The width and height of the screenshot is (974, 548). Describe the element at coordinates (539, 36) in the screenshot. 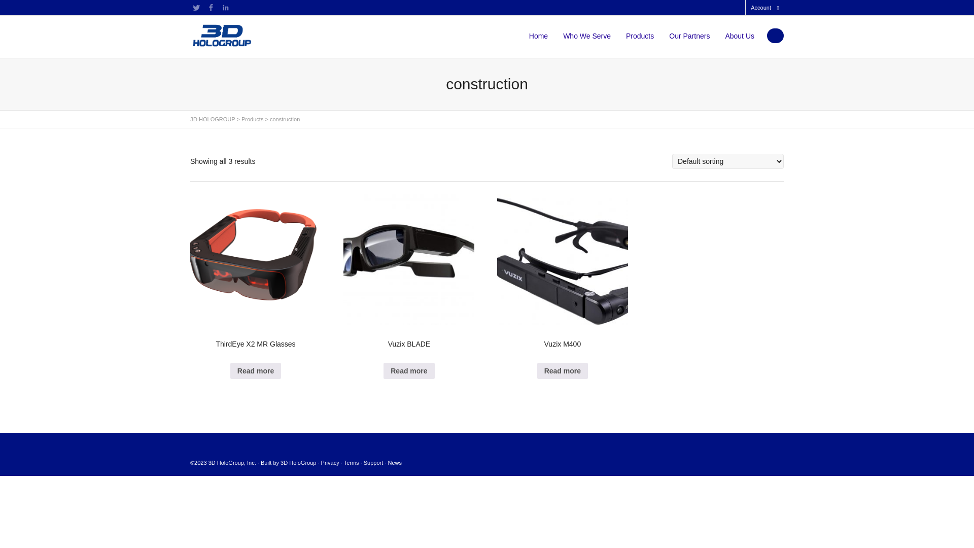

I see `Home` at that location.